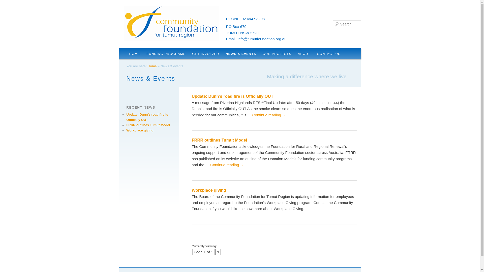 This screenshot has height=272, width=484. I want to click on Workplace giving, so click(140, 130).